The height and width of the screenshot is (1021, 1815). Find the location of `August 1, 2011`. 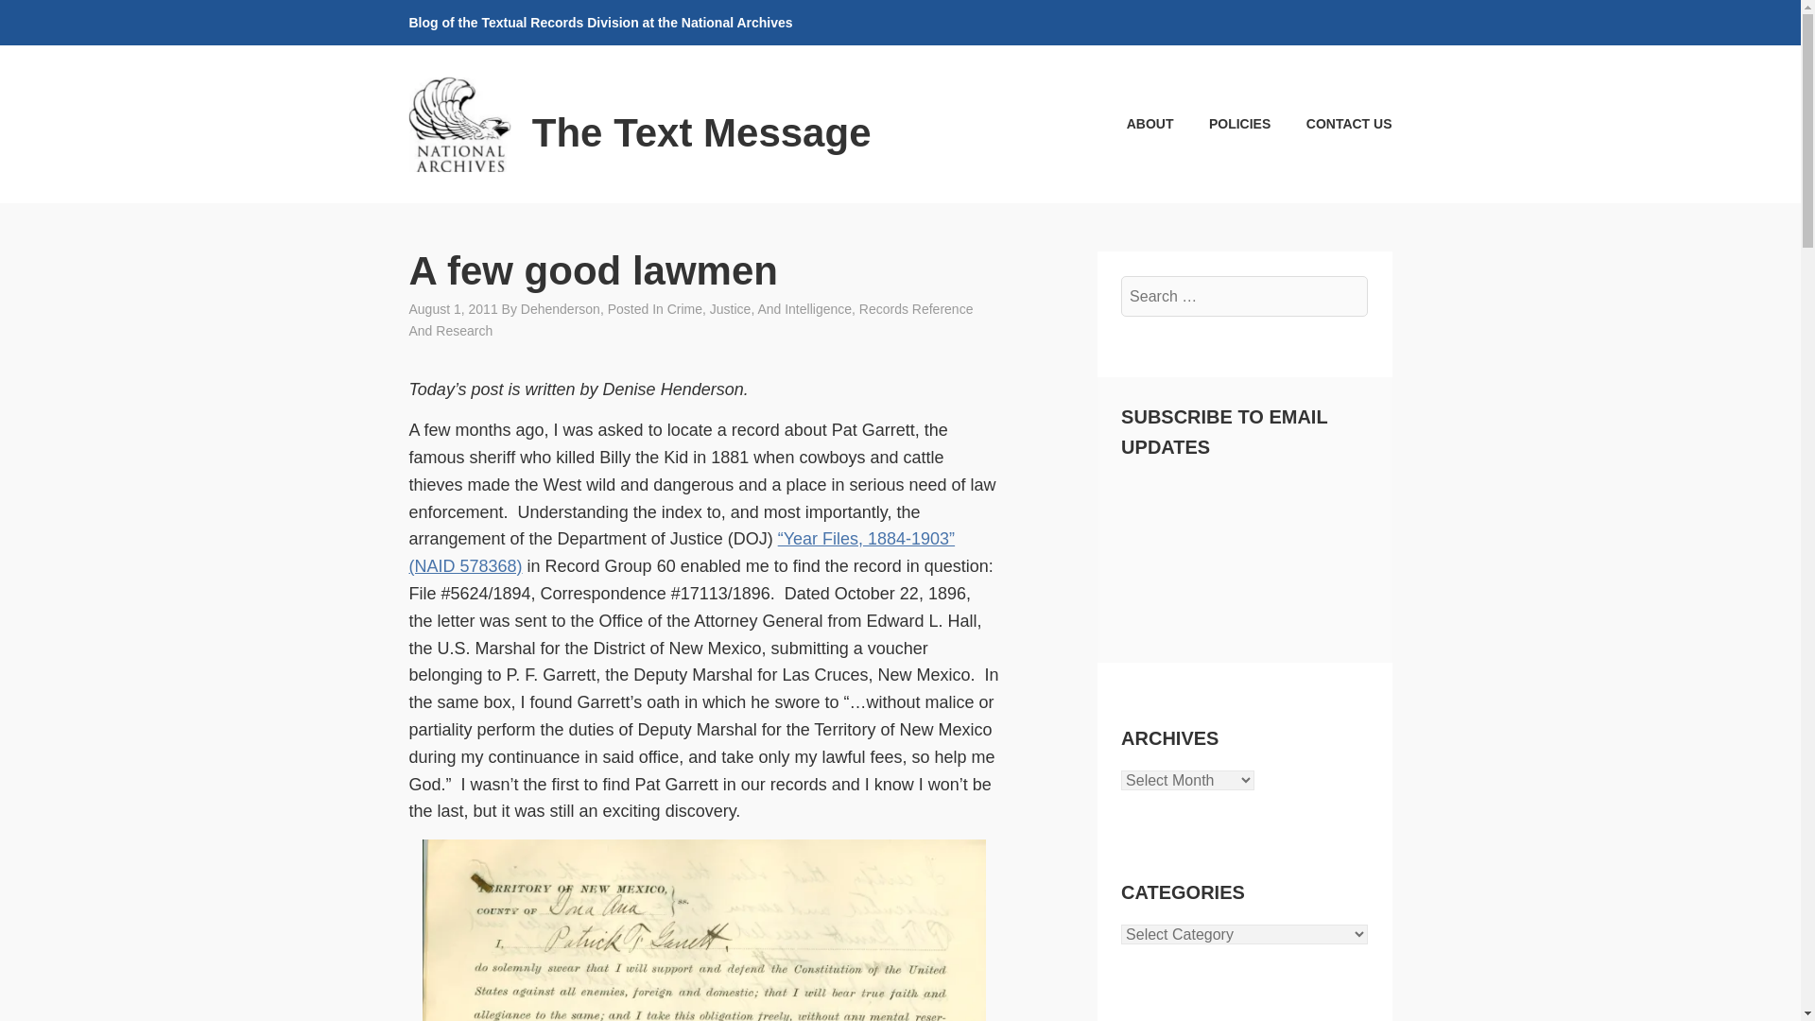

August 1, 2011 is located at coordinates (453, 308).